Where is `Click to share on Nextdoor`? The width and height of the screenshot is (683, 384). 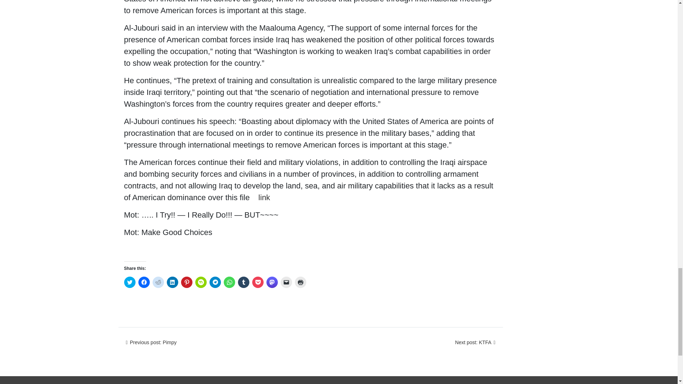 Click to share on Nextdoor is located at coordinates (200, 282).